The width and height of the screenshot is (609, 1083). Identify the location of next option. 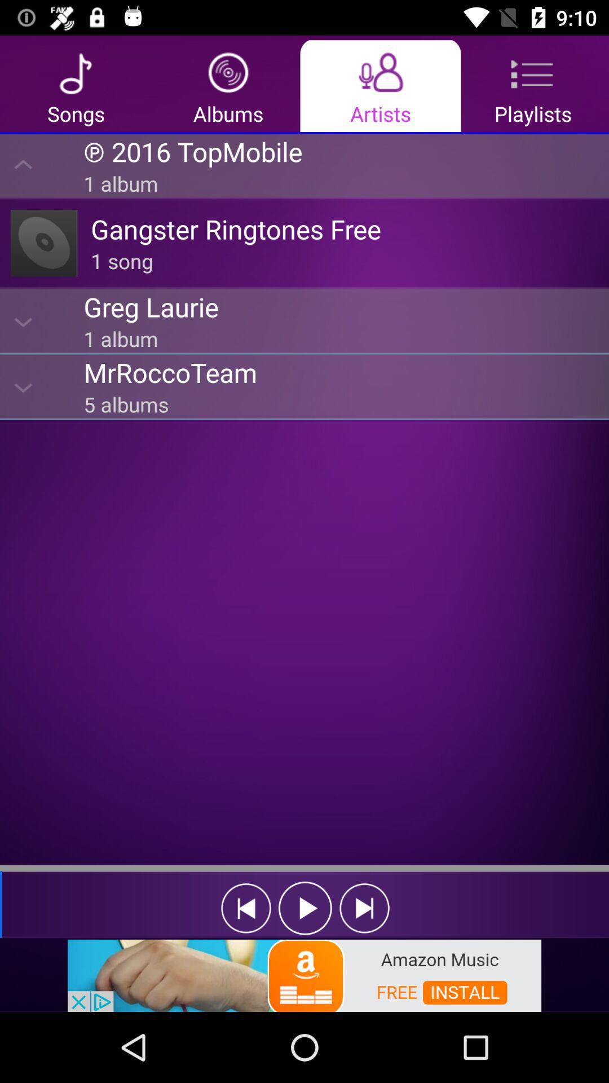
(364, 908).